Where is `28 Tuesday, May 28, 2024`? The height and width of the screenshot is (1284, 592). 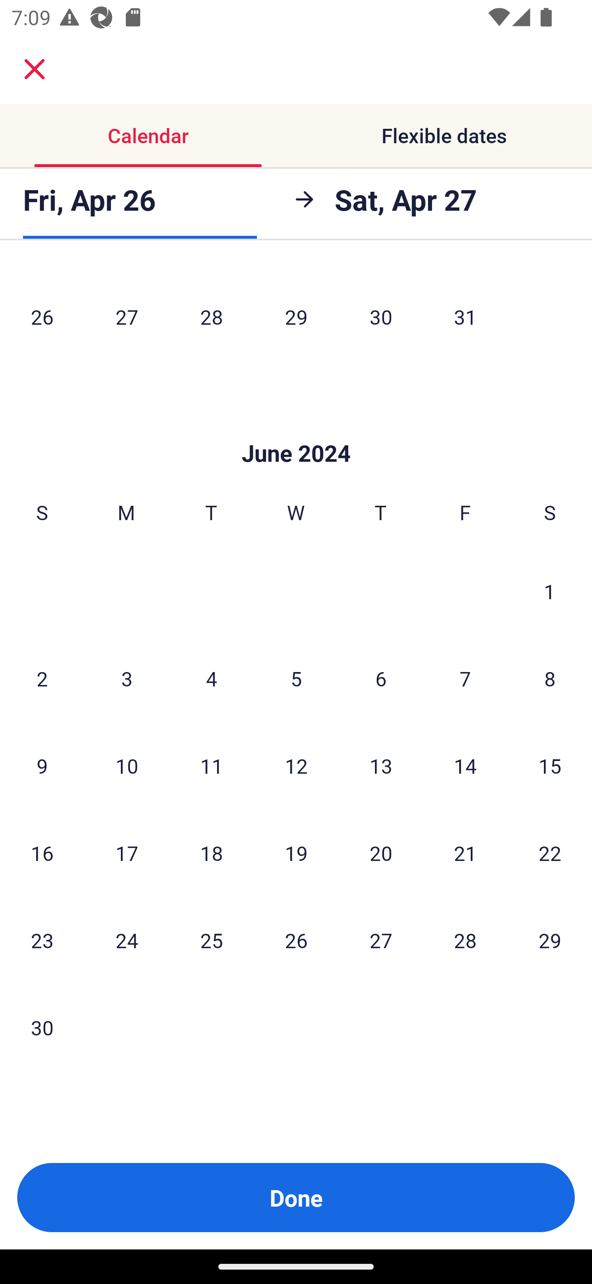 28 Tuesday, May 28, 2024 is located at coordinates (211, 316).